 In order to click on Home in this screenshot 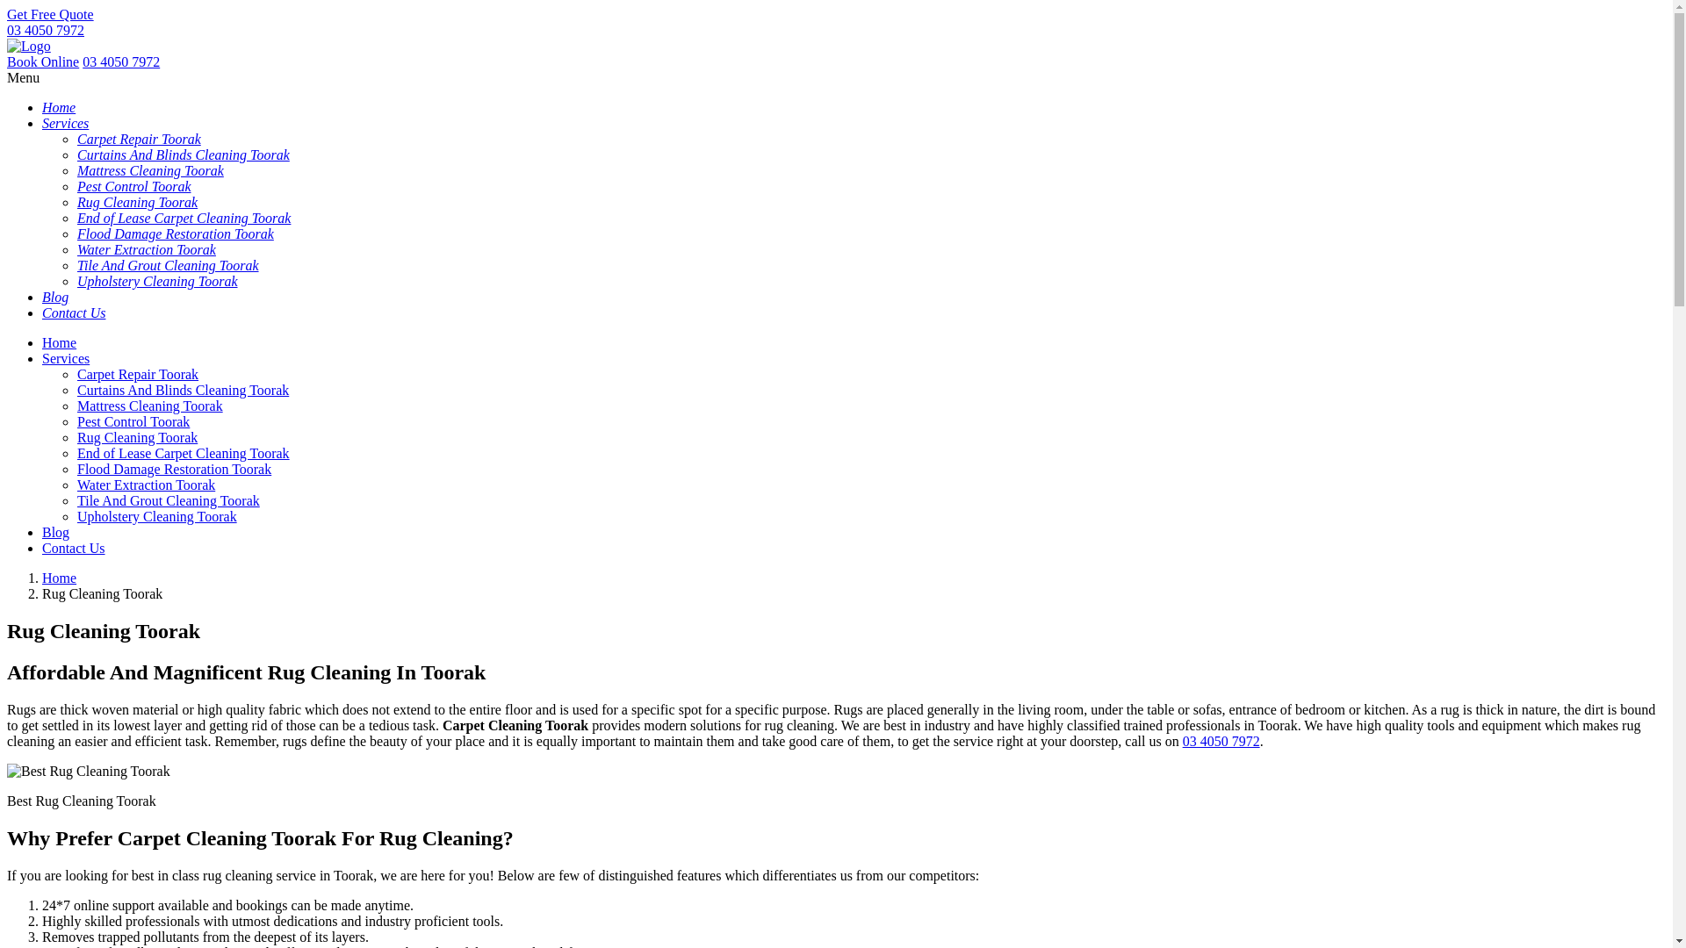, I will do `click(60, 578)`.